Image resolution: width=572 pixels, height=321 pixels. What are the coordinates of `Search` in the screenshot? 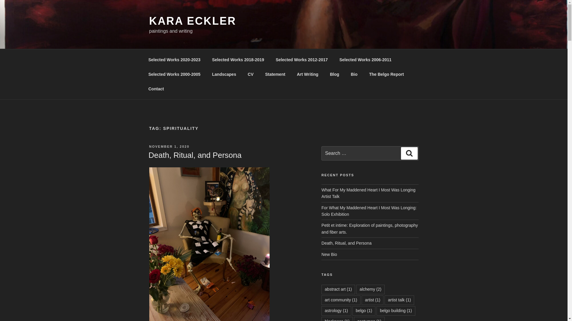 It's located at (409, 153).